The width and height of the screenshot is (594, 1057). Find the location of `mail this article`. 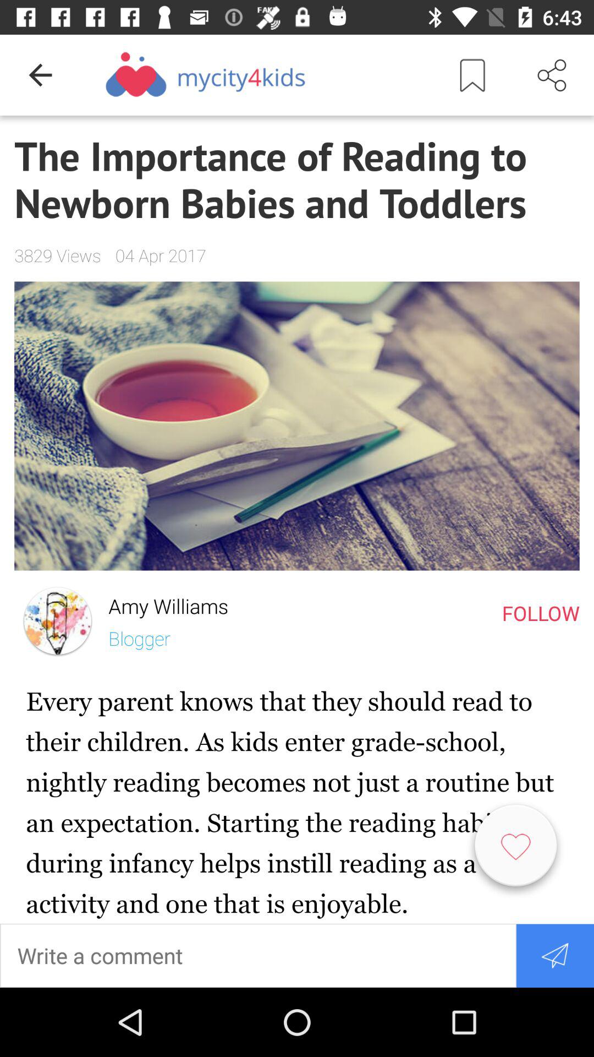

mail this article is located at coordinates (554, 956).